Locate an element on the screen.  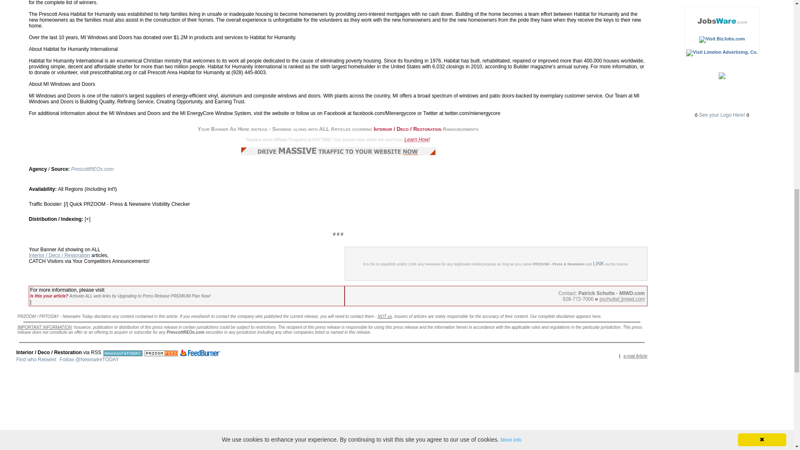
LINK is located at coordinates (599, 264).